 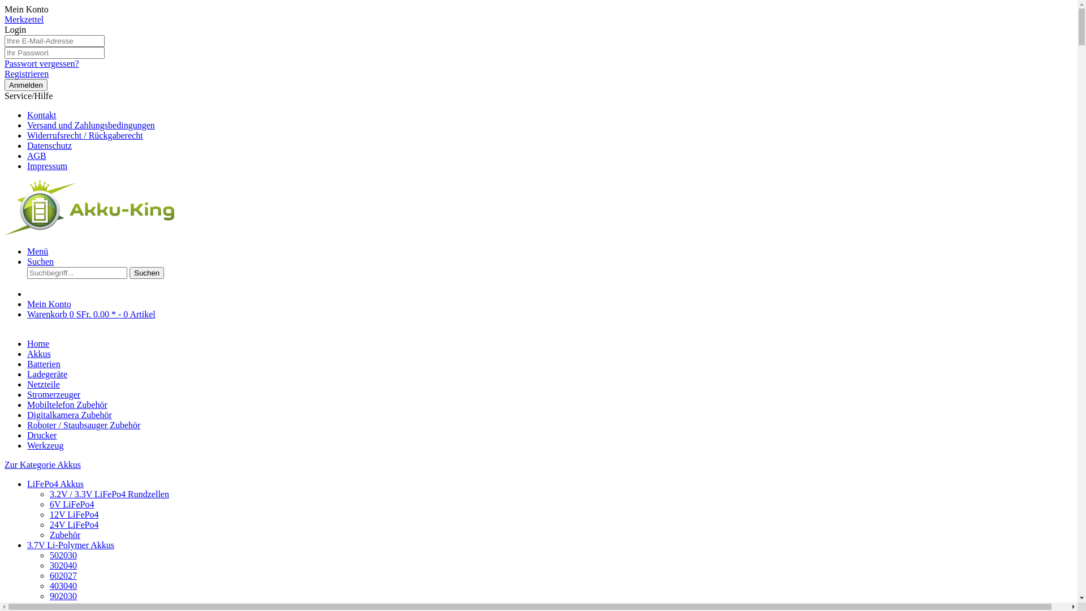 What do you see at coordinates (550, 315) in the screenshot?
I see `Warenkorb 0 SFr. 0.00 * - 0 Artikel` at bounding box center [550, 315].